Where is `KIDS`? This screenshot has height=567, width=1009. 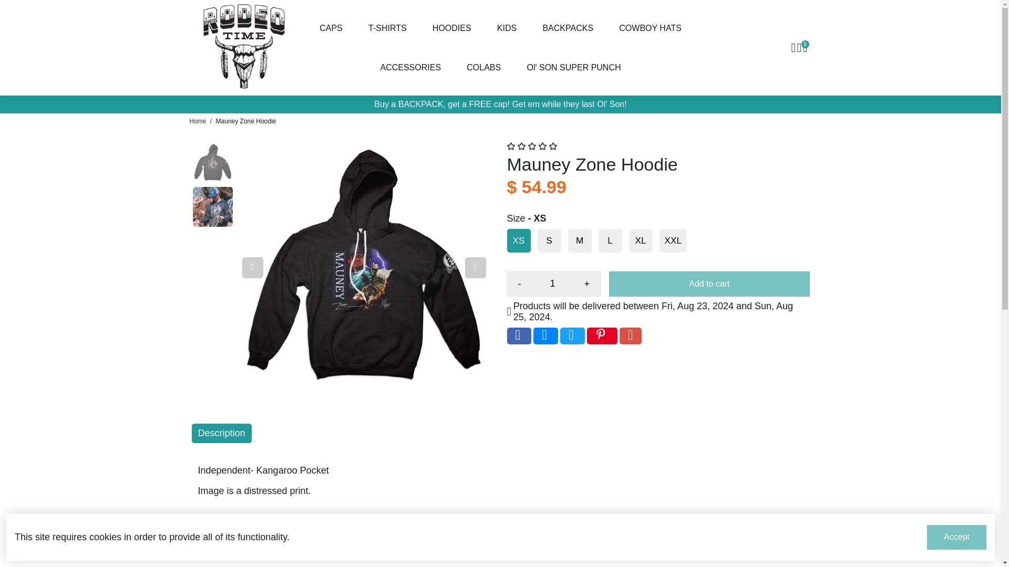
KIDS is located at coordinates (507, 28).